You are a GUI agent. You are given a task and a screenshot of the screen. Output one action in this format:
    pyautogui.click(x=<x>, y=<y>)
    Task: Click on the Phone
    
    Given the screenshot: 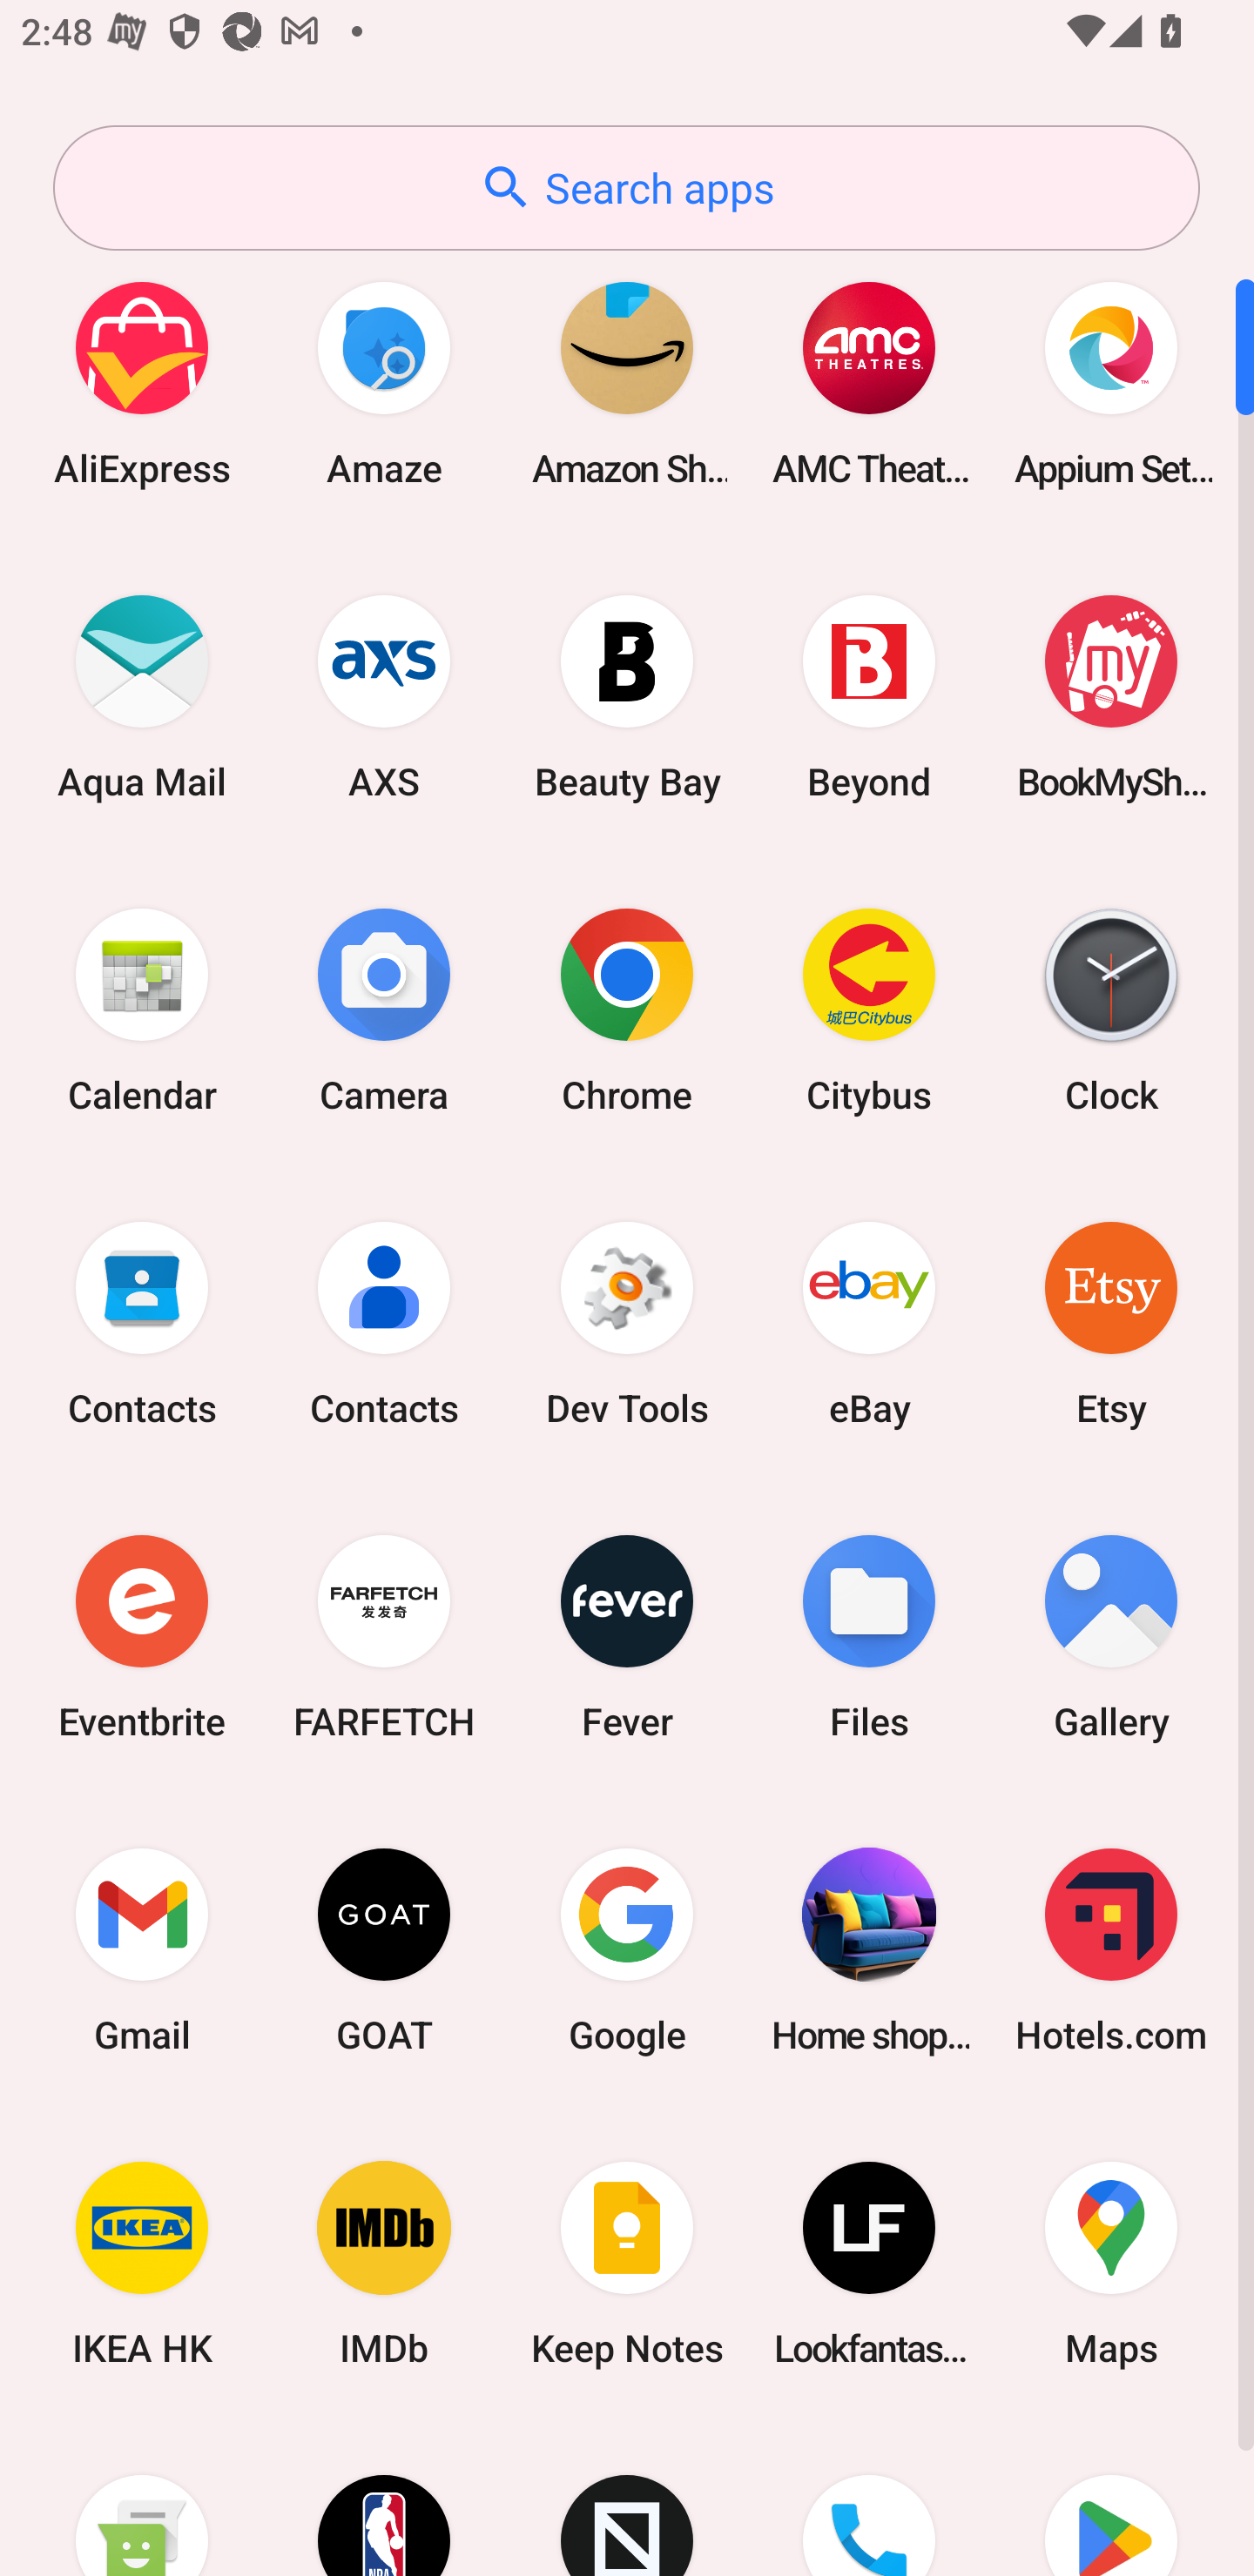 What is the action you would take?
    pyautogui.click(x=869, y=2499)
    